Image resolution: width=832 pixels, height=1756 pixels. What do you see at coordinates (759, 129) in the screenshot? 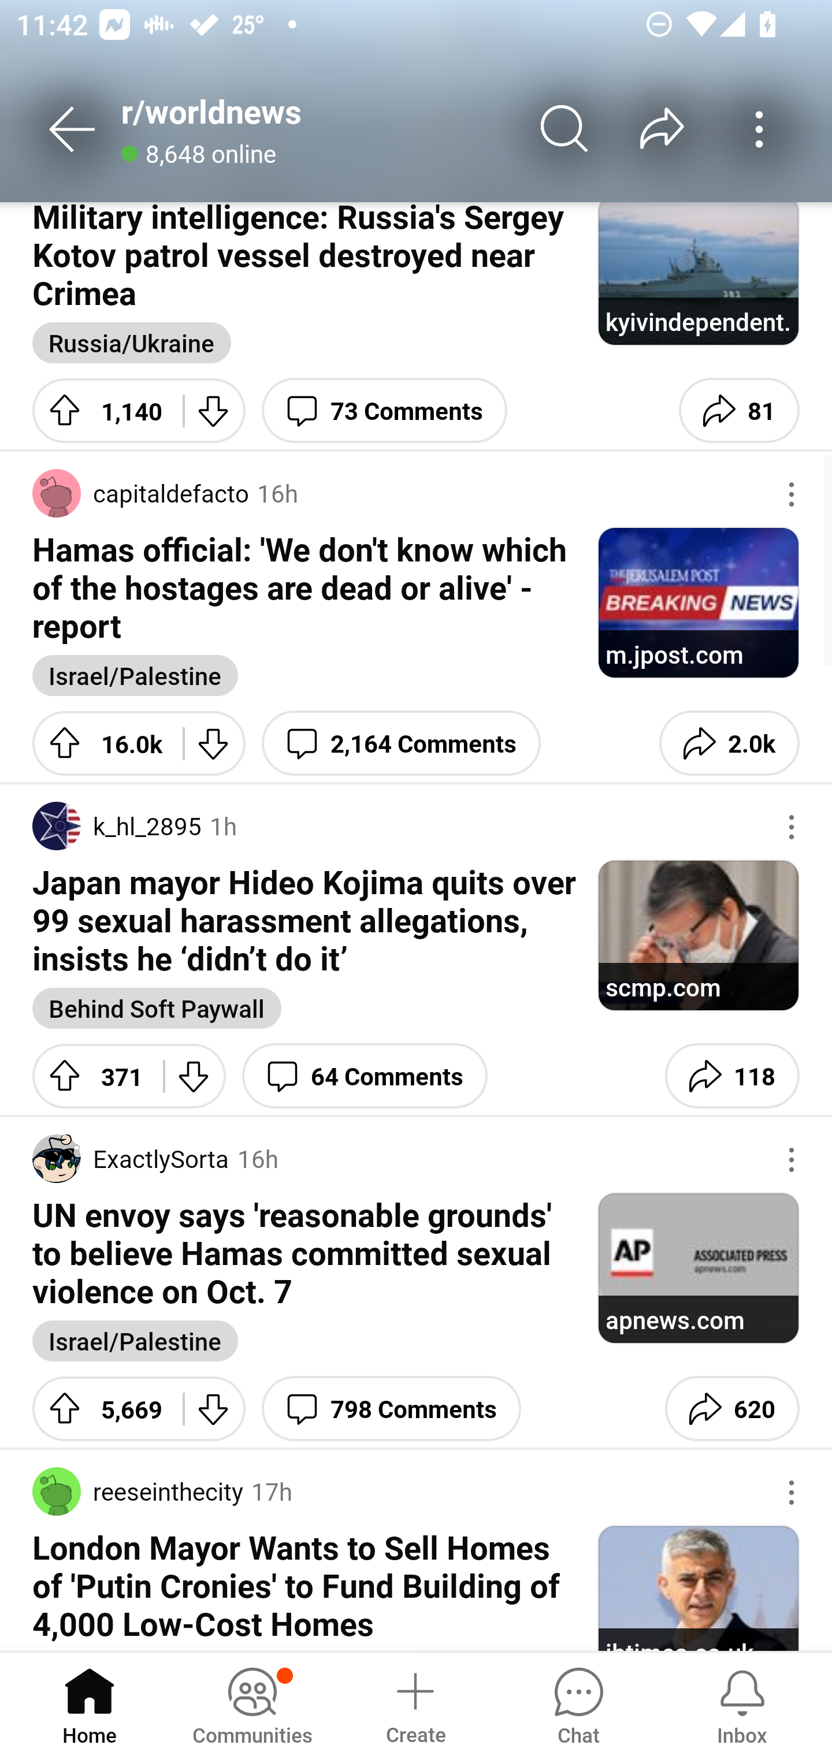
I see `More community actions` at bounding box center [759, 129].